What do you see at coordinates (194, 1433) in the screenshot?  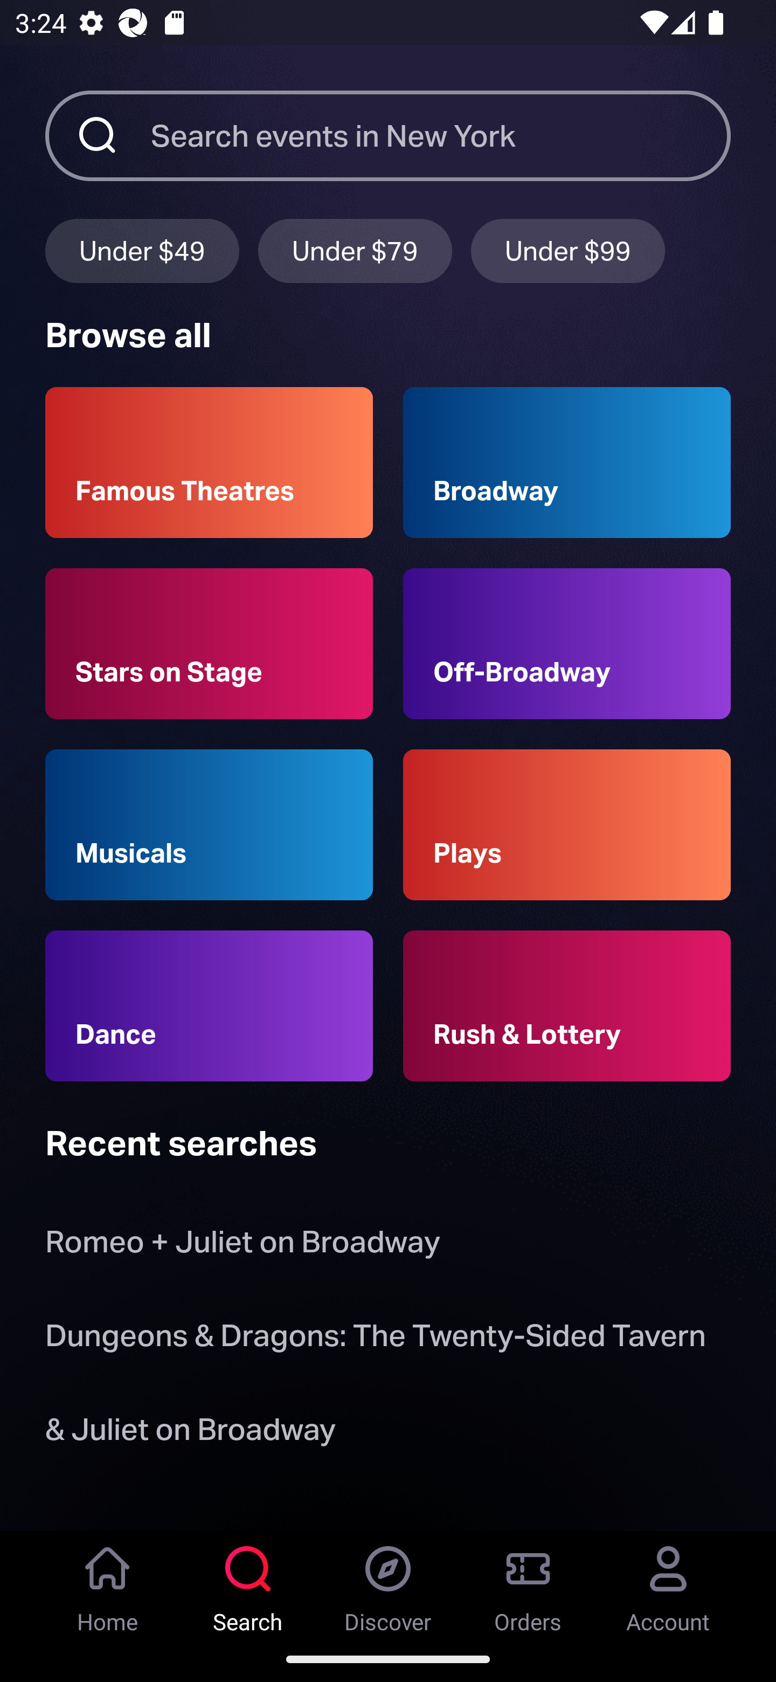 I see `& Juliet on Broadway ` at bounding box center [194, 1433].